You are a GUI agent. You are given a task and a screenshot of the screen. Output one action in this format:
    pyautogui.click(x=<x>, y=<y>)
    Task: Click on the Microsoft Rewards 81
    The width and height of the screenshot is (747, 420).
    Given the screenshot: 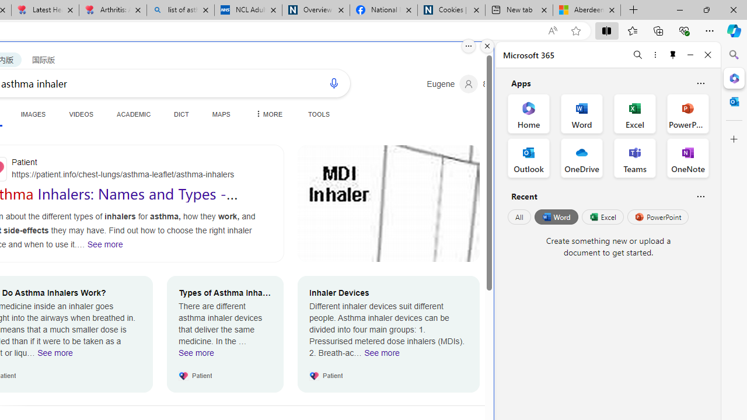 What is the action you would take?
    pyautogui.click(x=500, y=84)
    